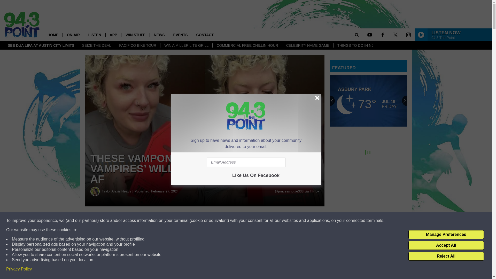  Describe the element at coordinates (137, 45) in the screenshot. I see `PACIFICO BIKE TOUR` at that location.